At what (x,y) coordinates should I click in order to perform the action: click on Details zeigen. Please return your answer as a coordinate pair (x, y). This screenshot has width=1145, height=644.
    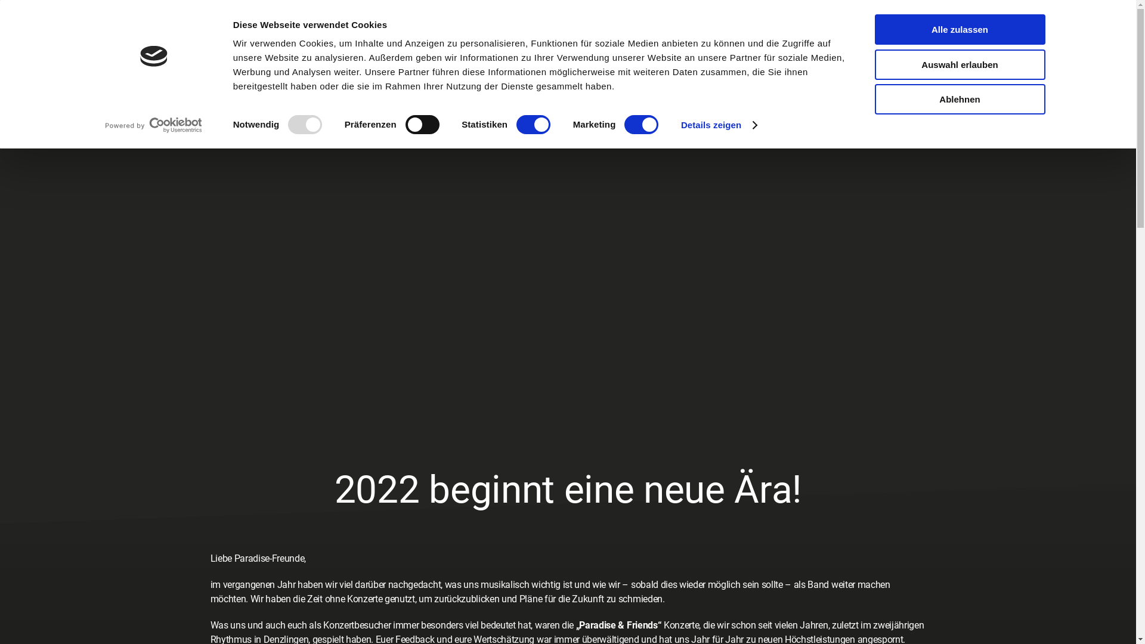
    Looking at the image, I should click on (719, 125).